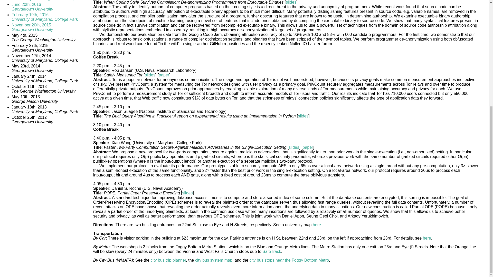 This screenshot has height=277, width=493. Describe the element at coordinates (45, 17) in the screenshot. I see `city bus stops near the Foggy Bottom Metro` at that location.